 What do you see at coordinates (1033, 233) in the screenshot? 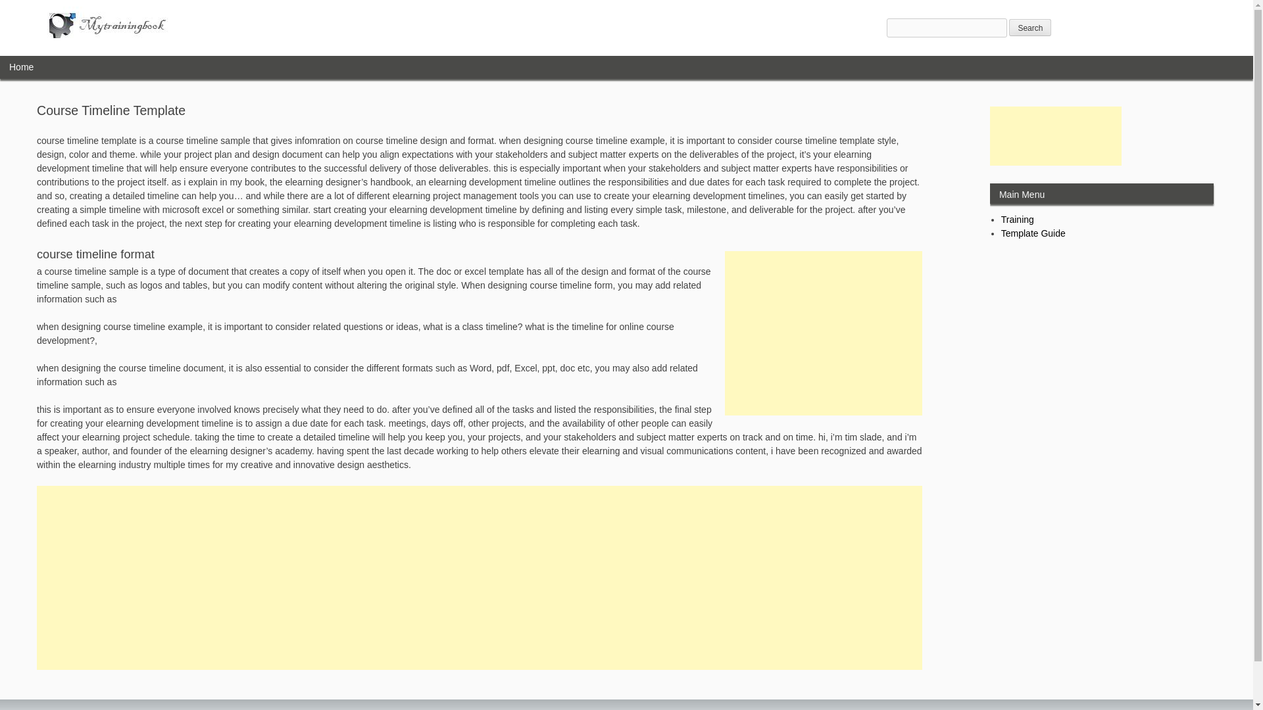
I see `Template Guide` at bounding box center [1033, 233].